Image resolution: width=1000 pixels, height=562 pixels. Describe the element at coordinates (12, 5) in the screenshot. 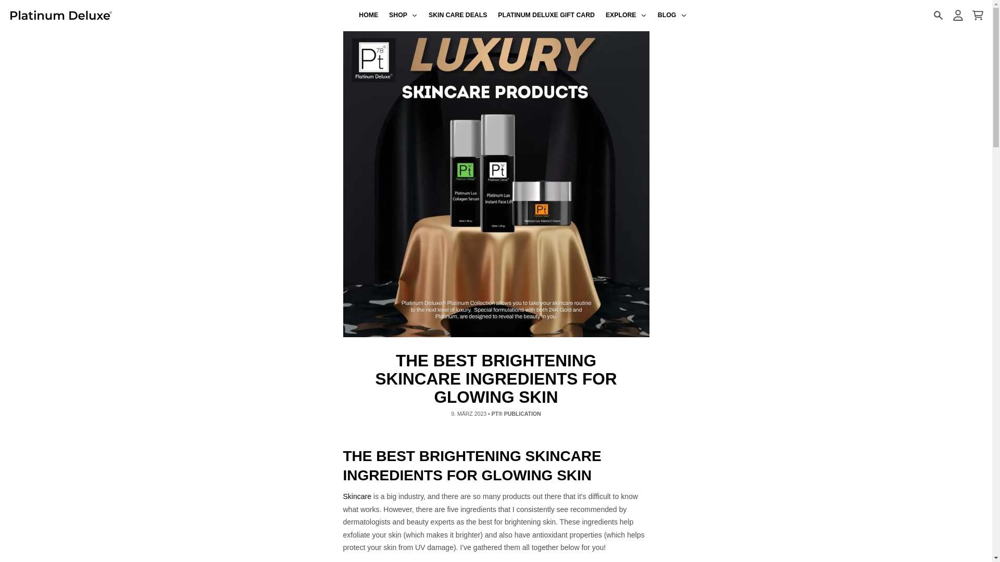

I see `Direkt zum Inhalt` at that location.